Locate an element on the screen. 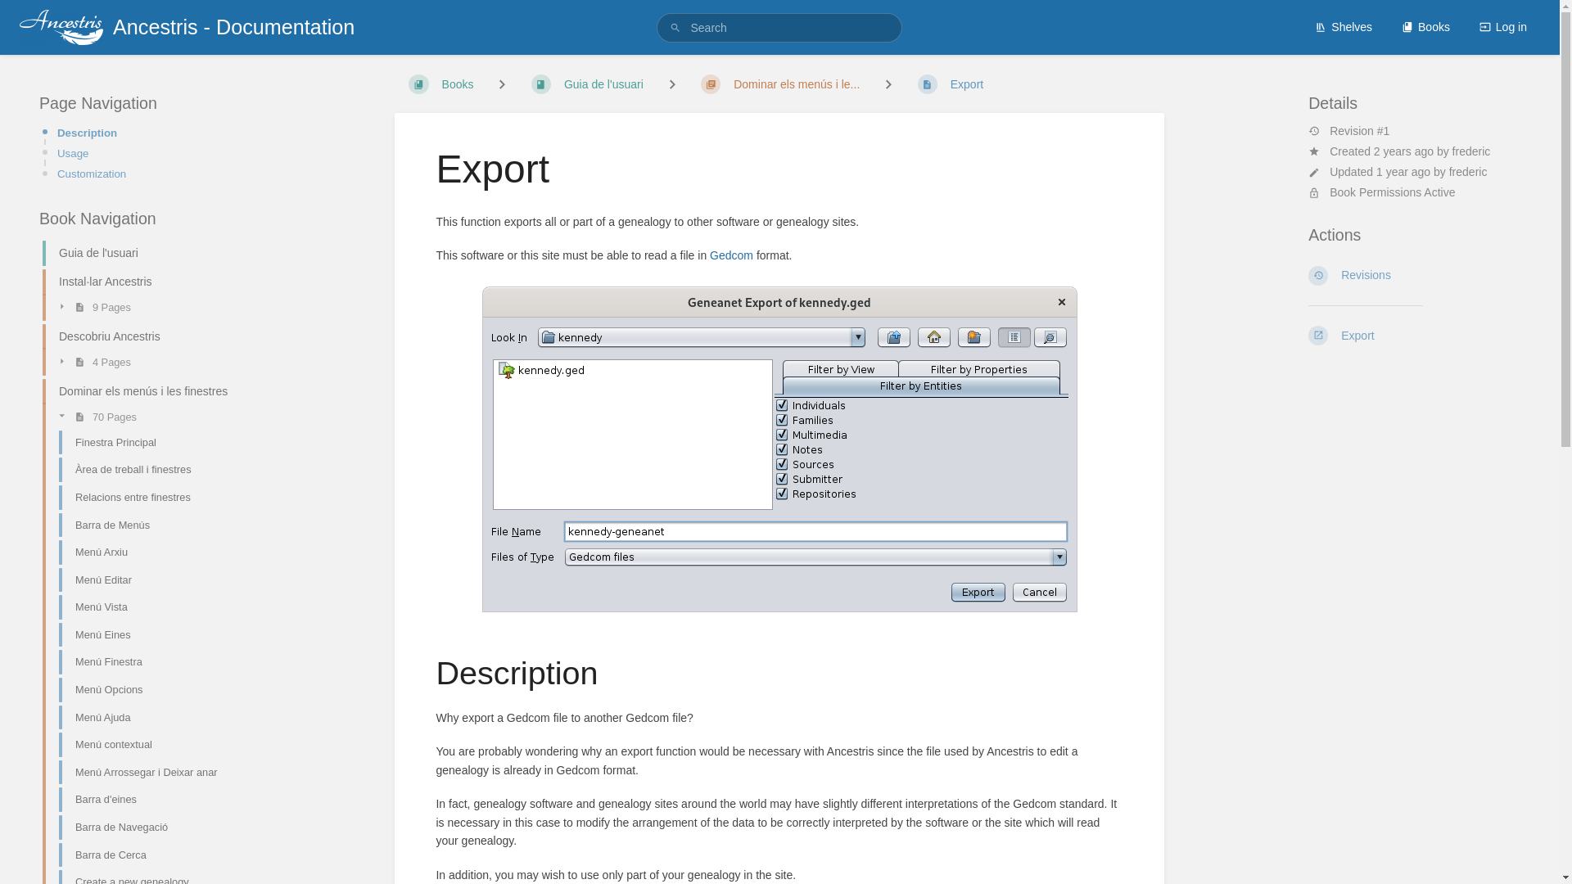 The width and height of the screenshot is (1572, 884). Description is located at coordinates (154, 133).